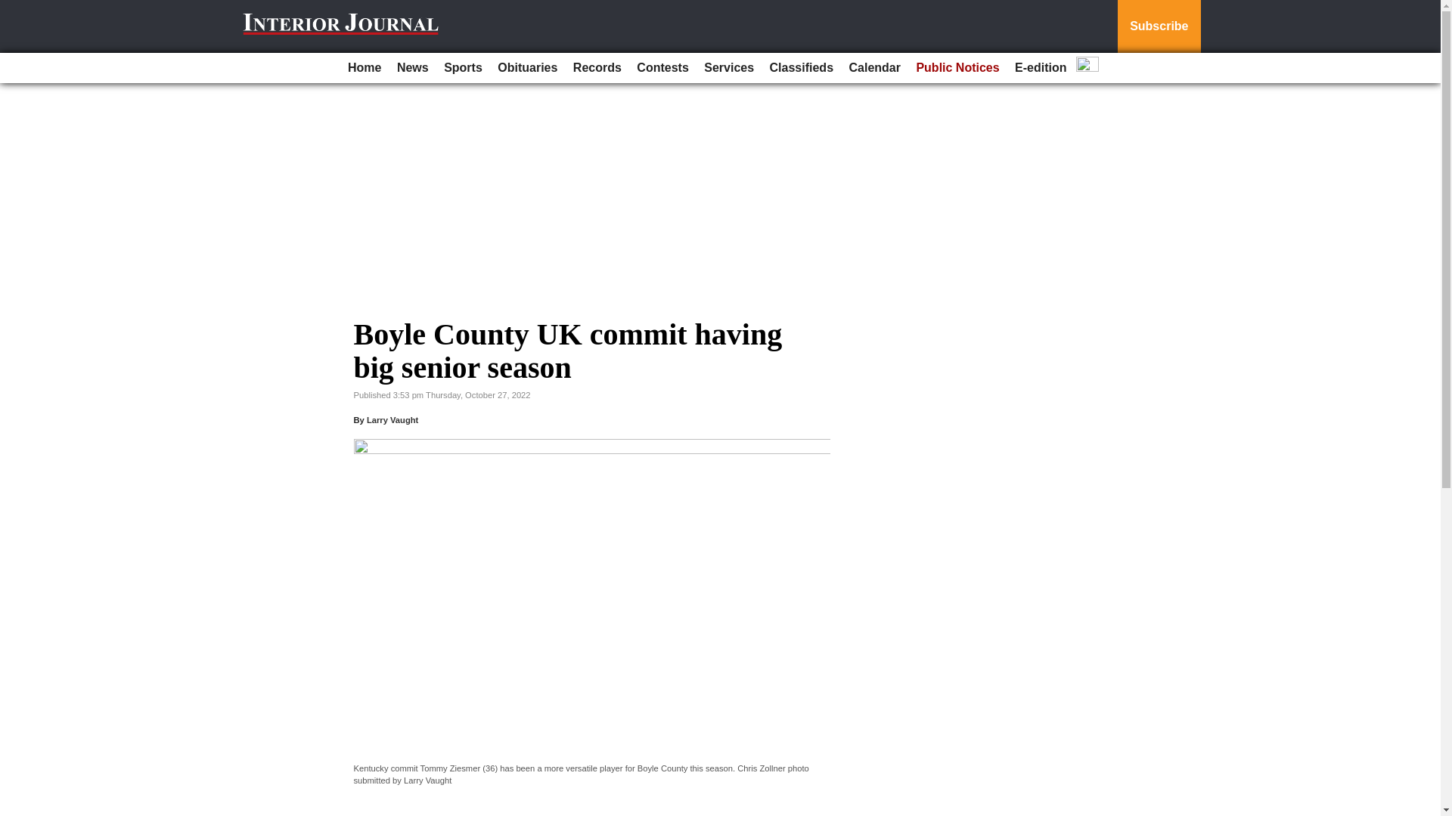  I want to click on Public Notices, so click(957, 68).